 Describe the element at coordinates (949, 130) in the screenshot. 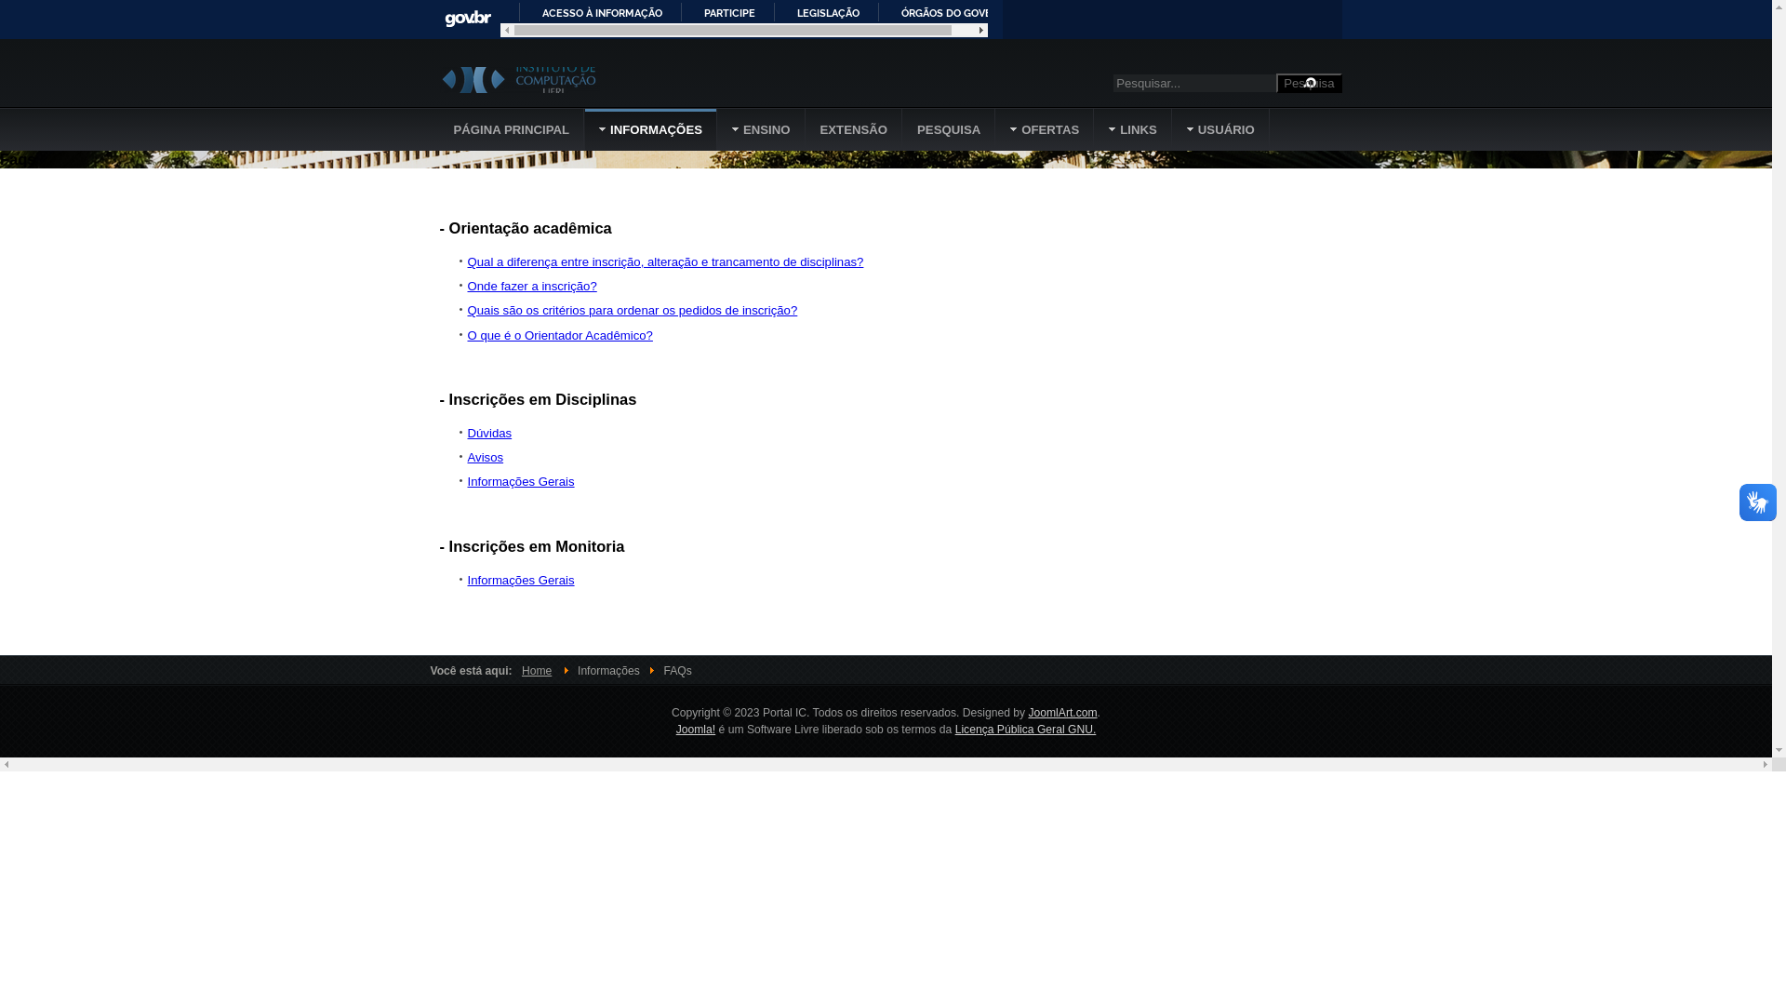

I see `PESQUISA` at that location.